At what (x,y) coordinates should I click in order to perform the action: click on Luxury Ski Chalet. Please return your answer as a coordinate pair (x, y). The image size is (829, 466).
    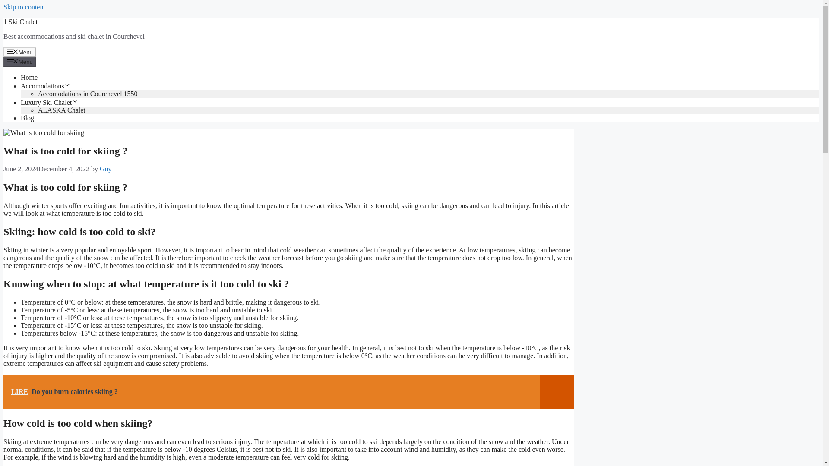
    Looking at the image, I should click on (50, 102).